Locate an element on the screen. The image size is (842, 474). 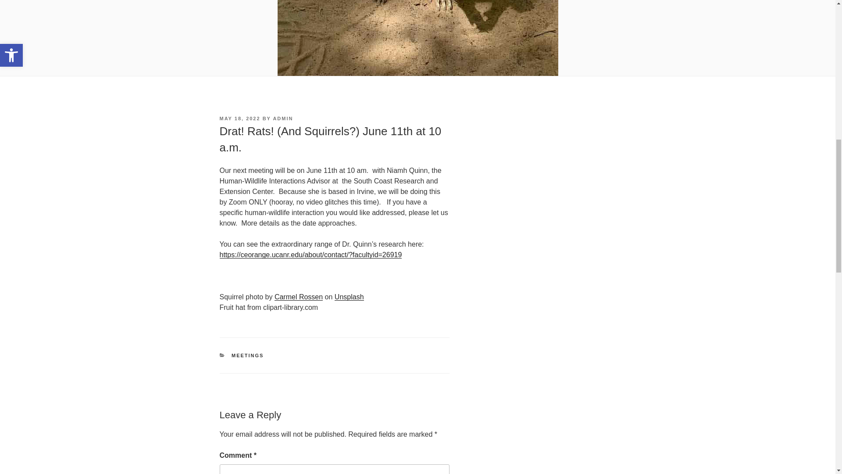
MAY 18, 2022 is located at coordinates (239, 118).